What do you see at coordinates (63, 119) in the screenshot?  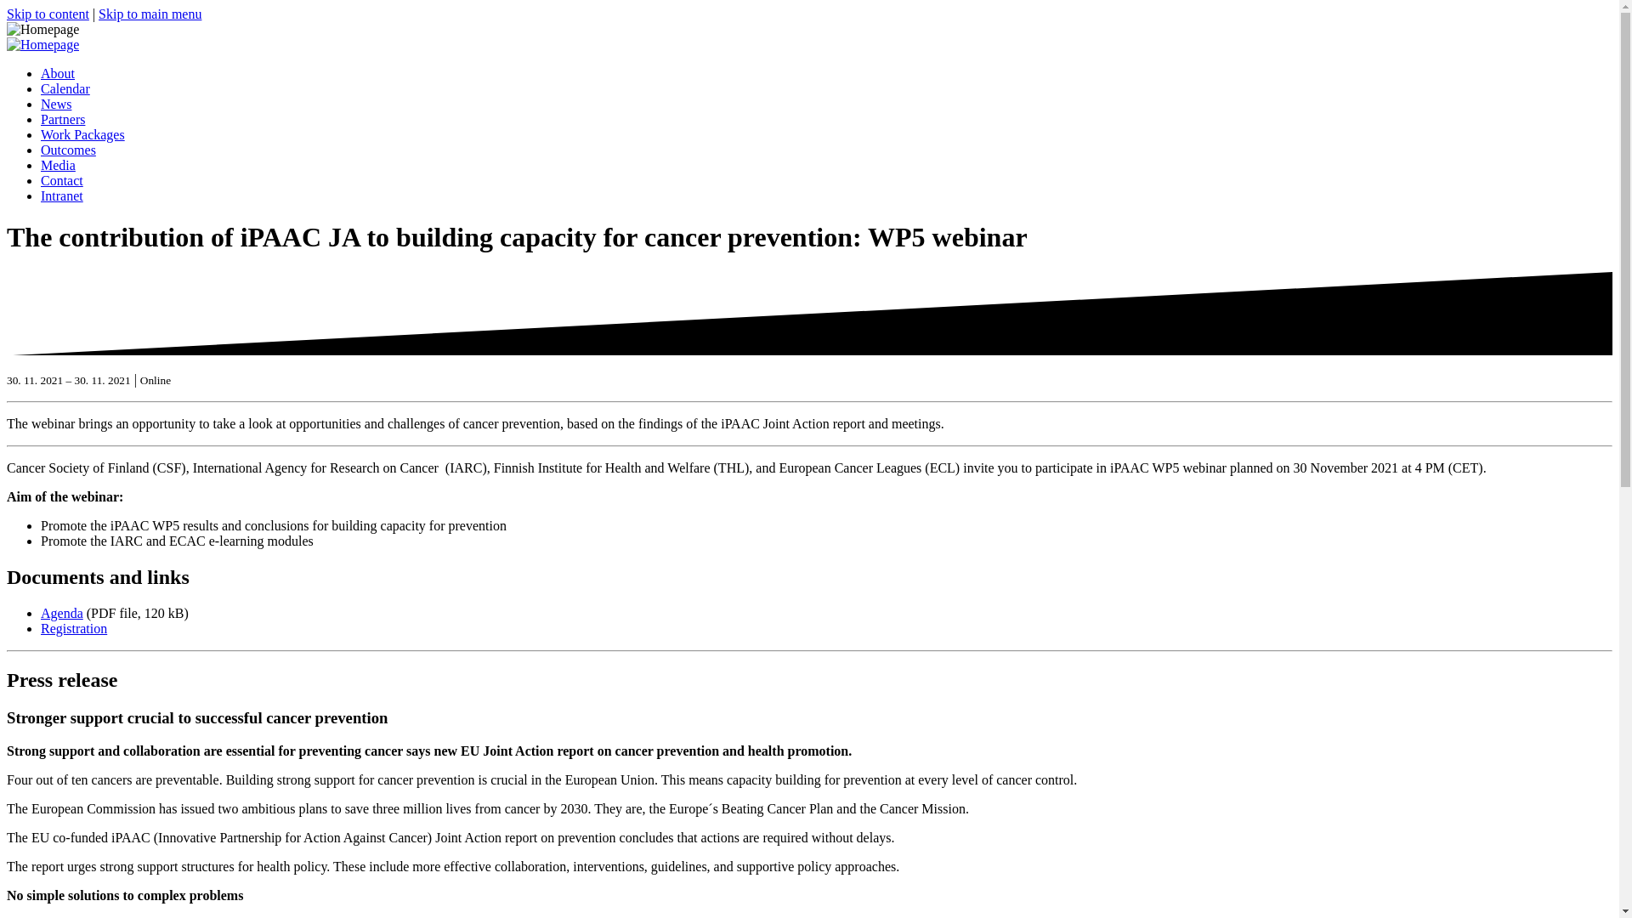 I see `Partners` at bounding box center [63, 119].